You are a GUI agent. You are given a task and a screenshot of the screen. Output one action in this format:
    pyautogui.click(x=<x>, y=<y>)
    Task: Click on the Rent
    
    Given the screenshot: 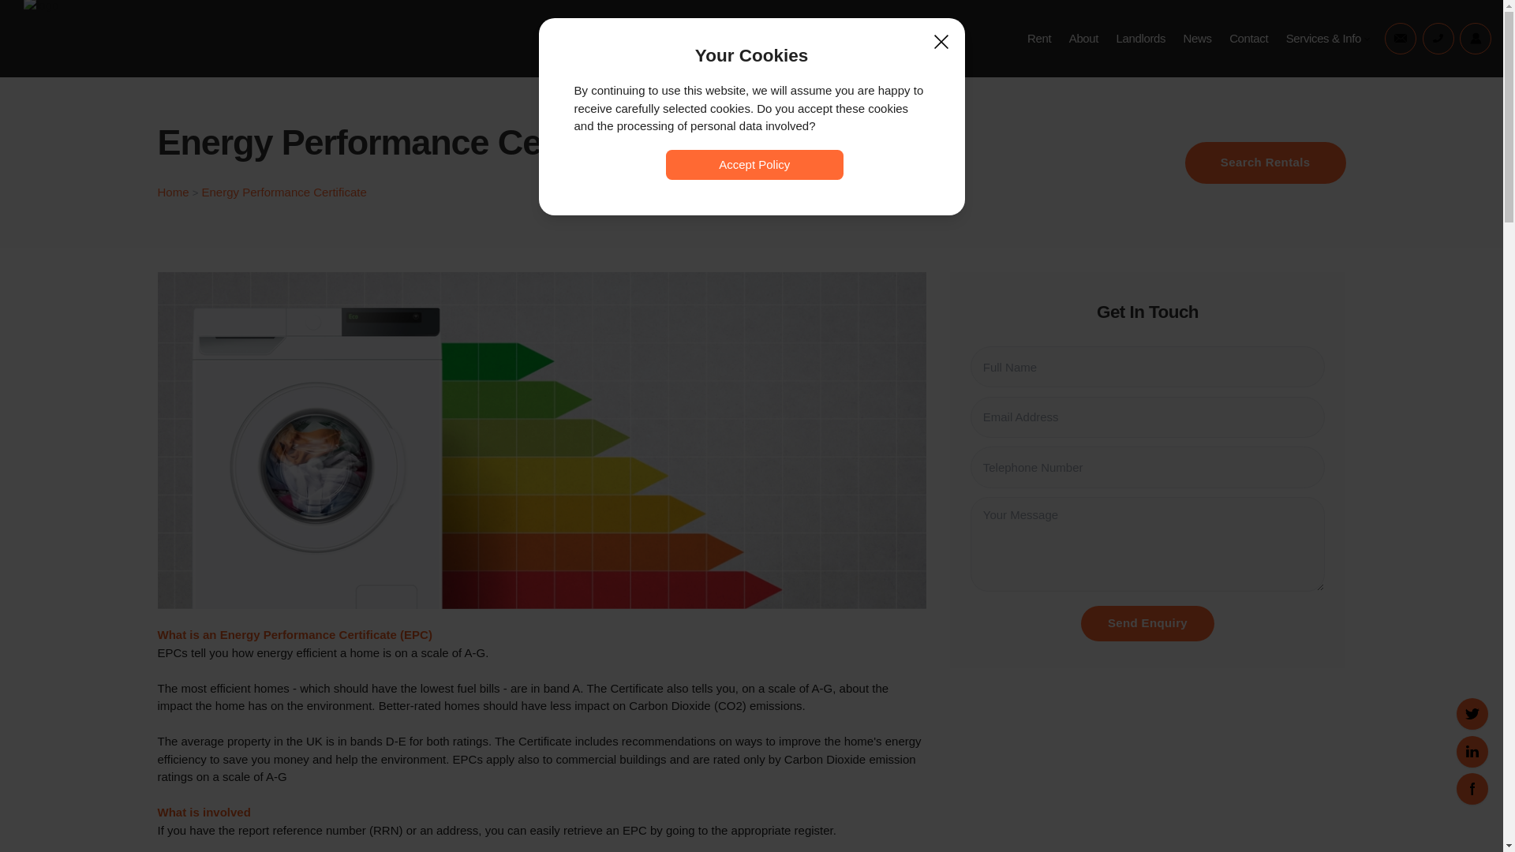 What is the action you would take?
    pyautogui.click(x=1039, y=38)
    